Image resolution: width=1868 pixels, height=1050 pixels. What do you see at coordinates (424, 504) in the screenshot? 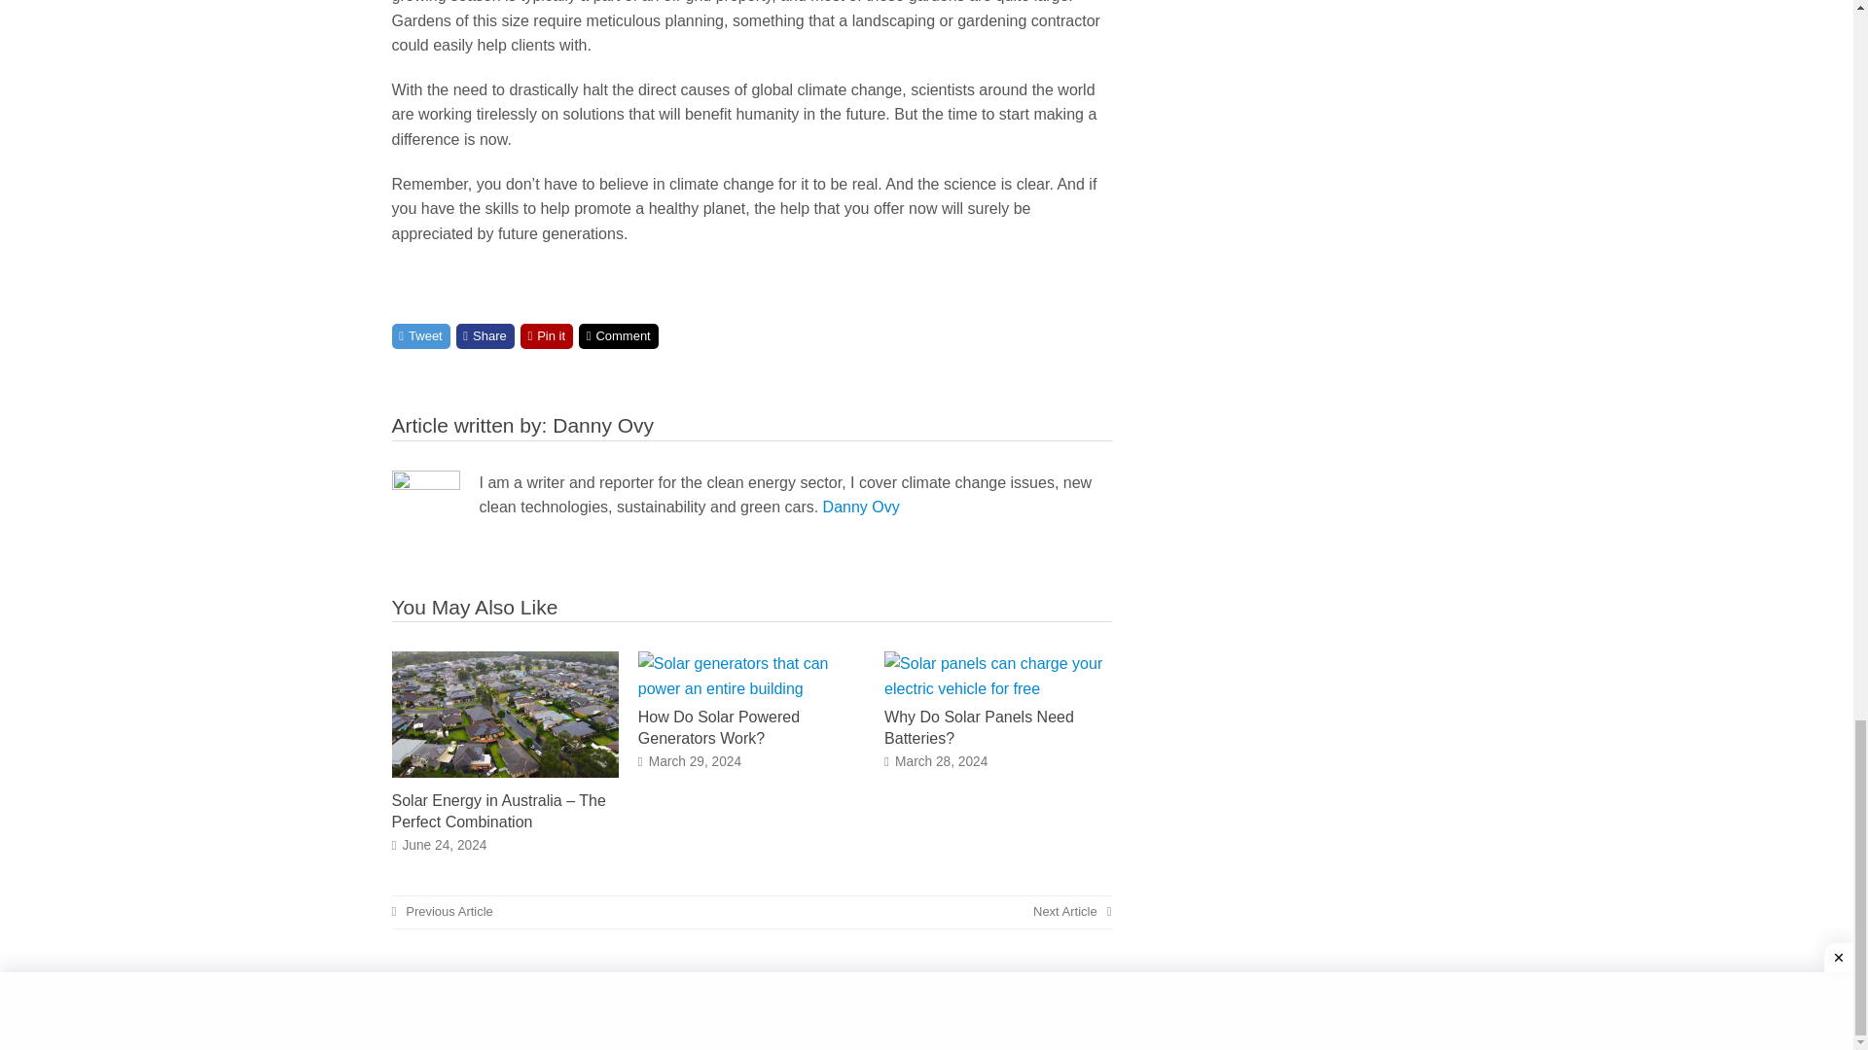
I see `Visit Author Page` at bounding box center [424, 504].